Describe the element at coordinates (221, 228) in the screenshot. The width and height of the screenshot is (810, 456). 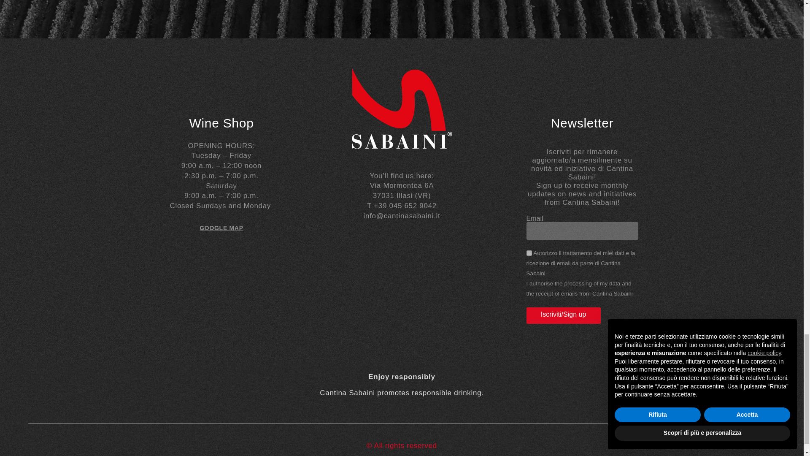
I see `GOOGLE MAP` at that location.